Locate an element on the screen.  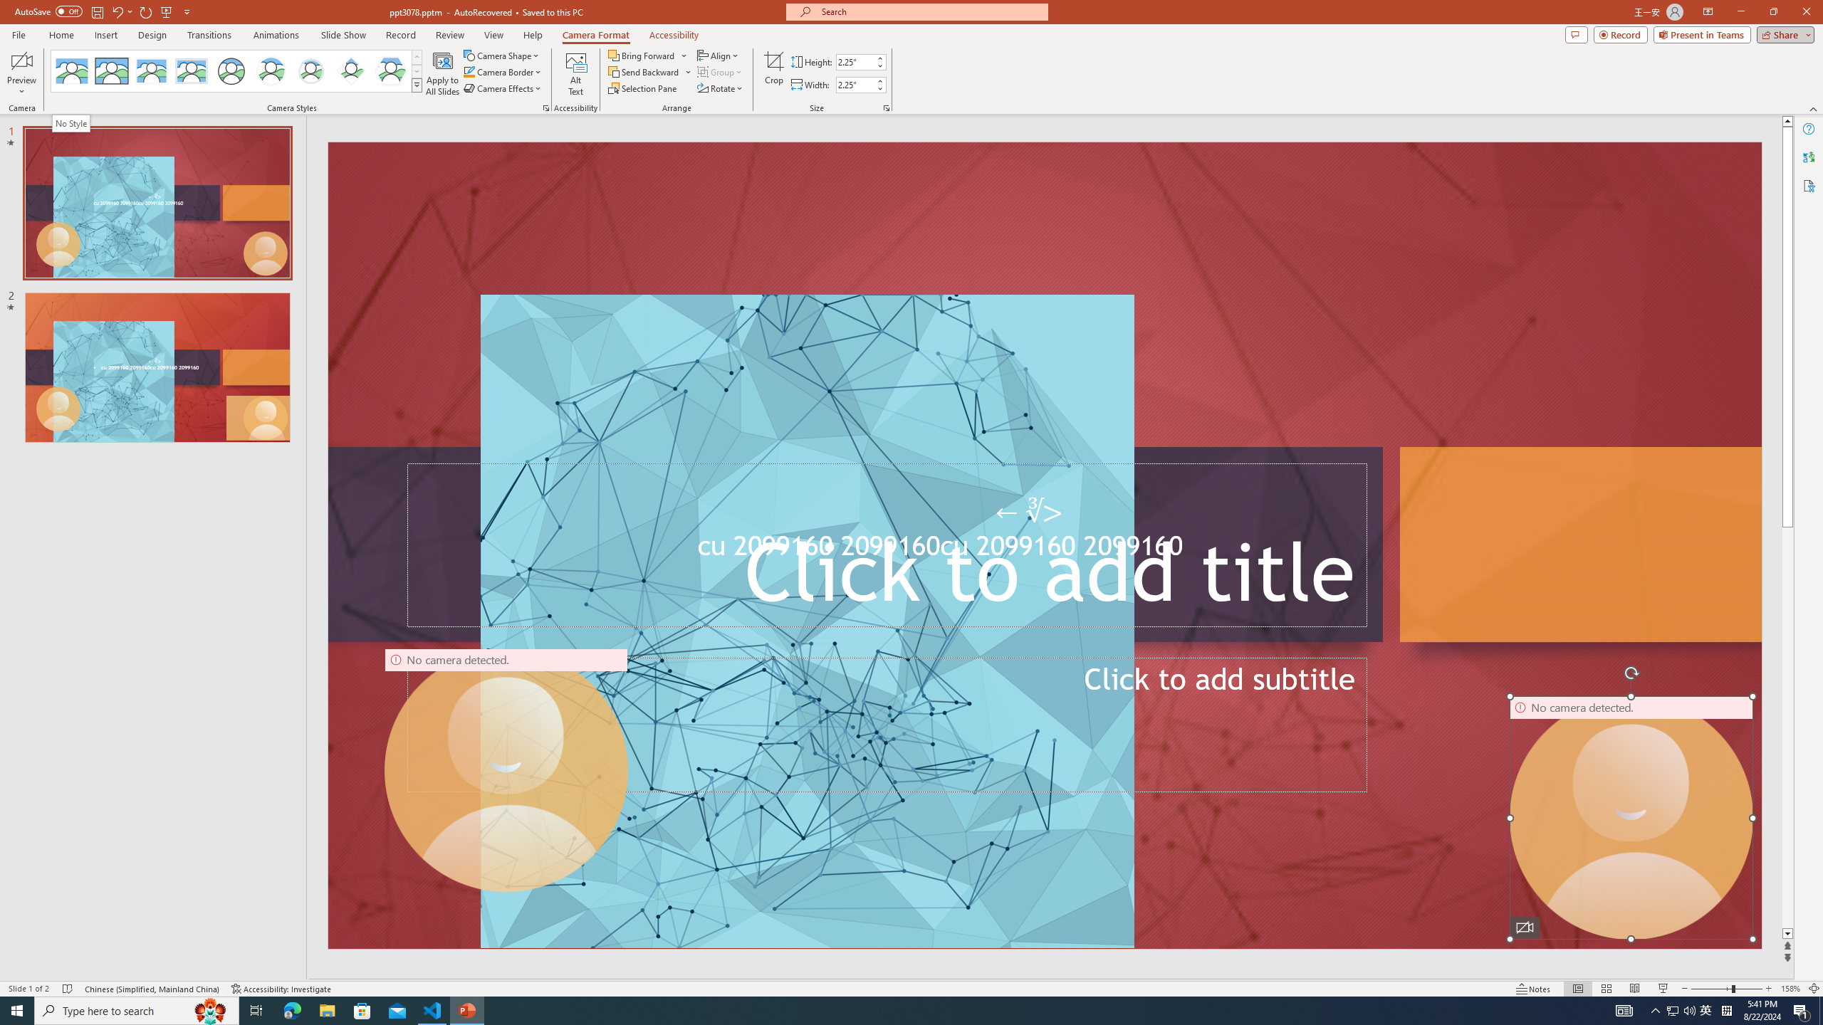
AutomationID: CameoStylesGallery is located at coordinates (236, 71).